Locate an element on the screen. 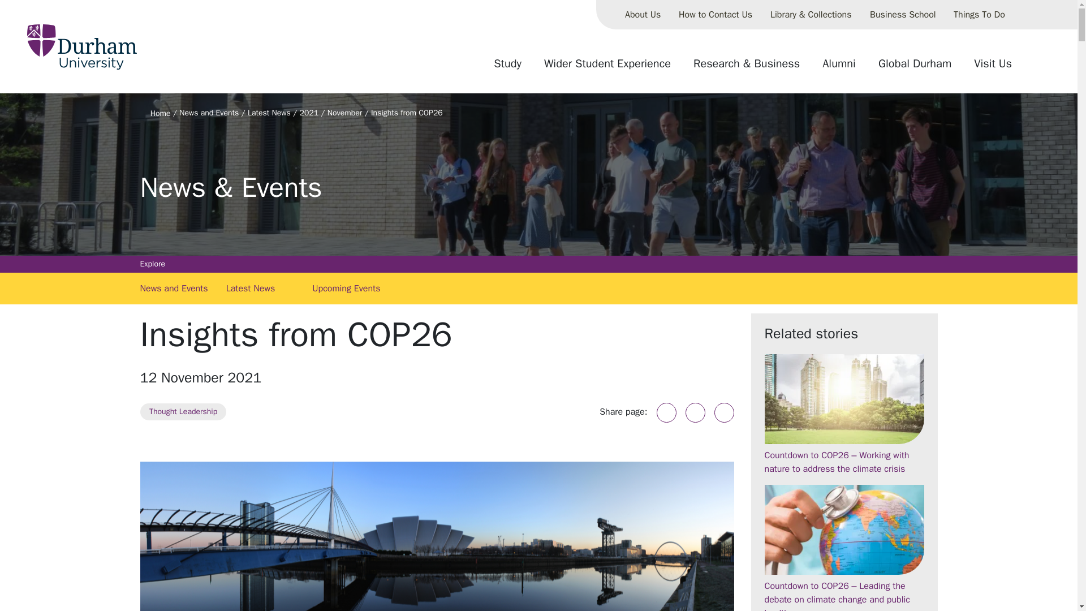 The image size is (1086, 611). Visit Us is located at coordinates (993, 68).